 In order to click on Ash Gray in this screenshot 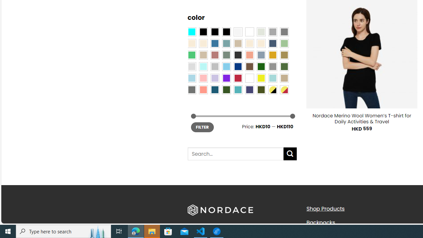, I will do `click(261, 31)`.